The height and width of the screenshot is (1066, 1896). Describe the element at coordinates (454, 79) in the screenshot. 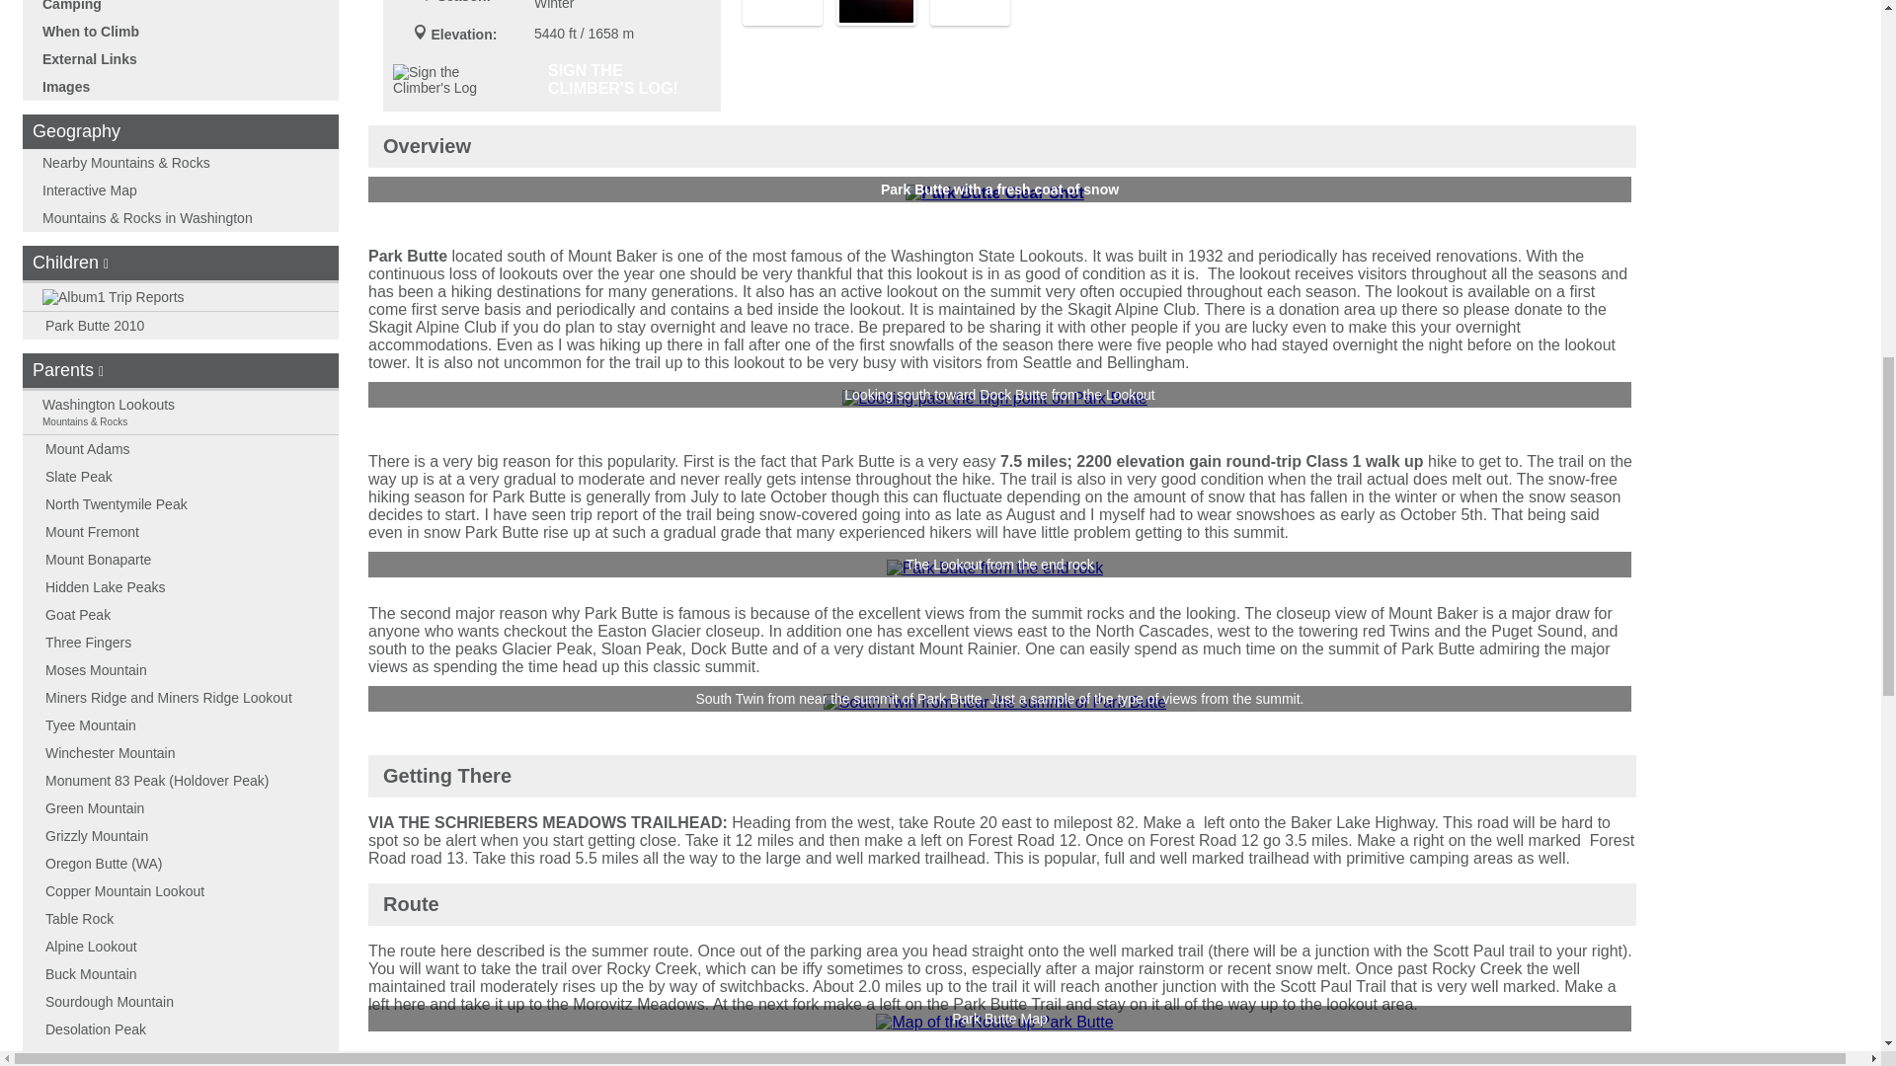

I see `Sign the Climber's Log` at that location.